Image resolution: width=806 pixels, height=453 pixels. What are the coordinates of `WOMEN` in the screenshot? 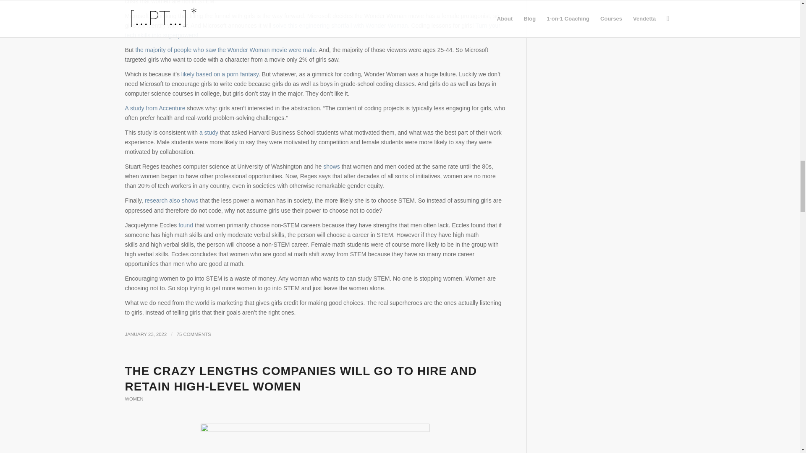 It's located at (134, 398).